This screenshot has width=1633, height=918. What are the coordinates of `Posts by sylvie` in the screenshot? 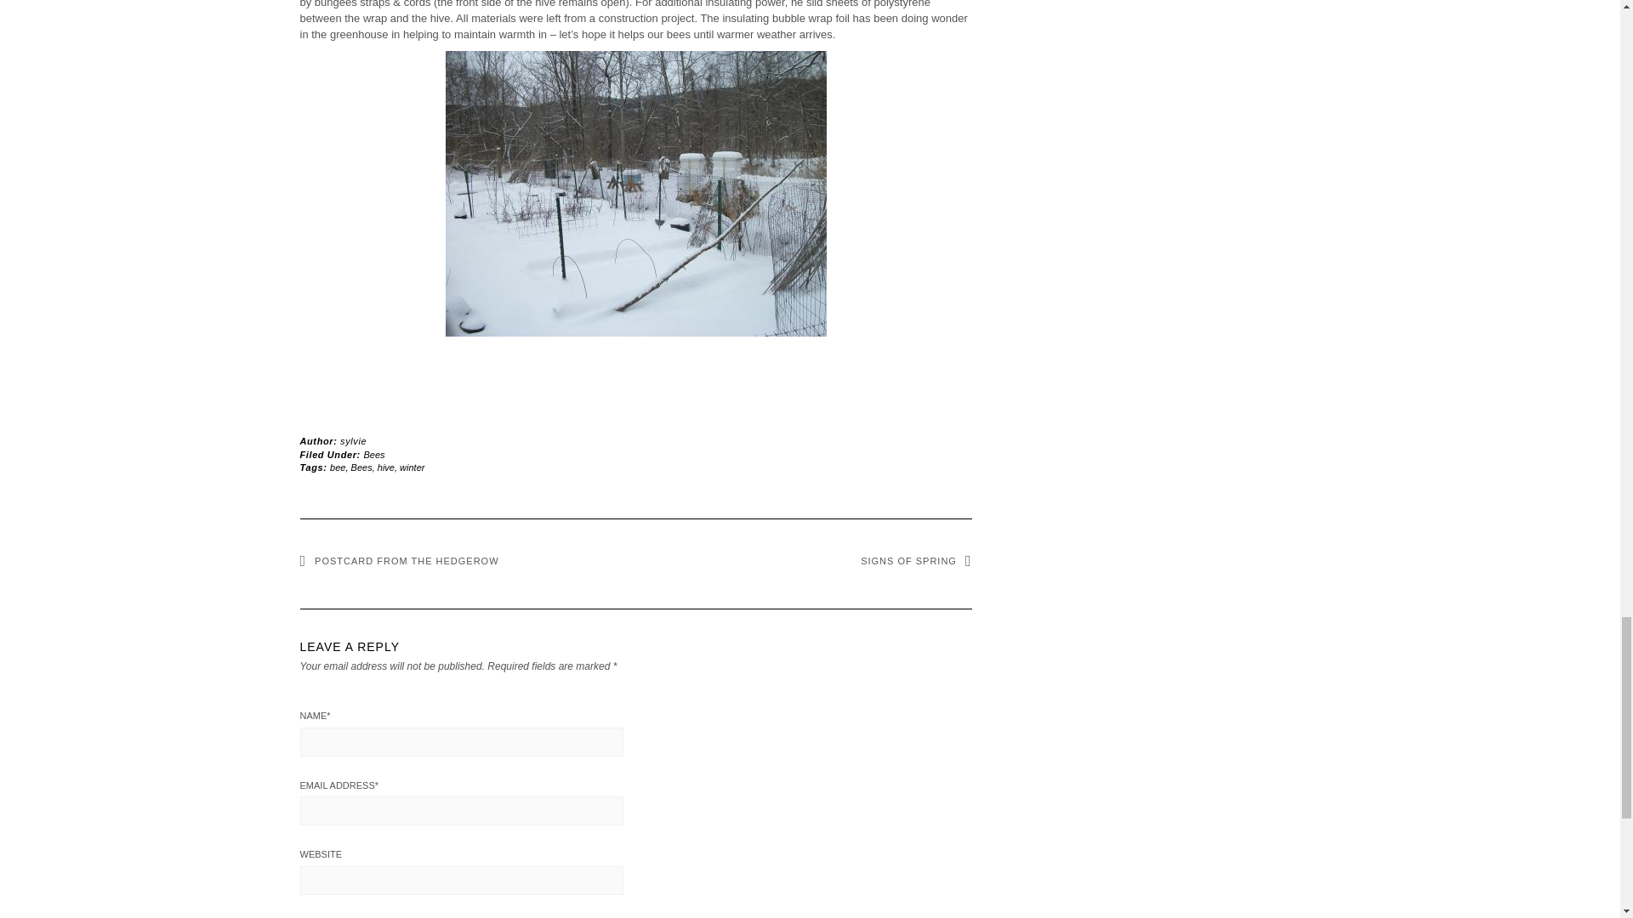 It's located at (352, 440).